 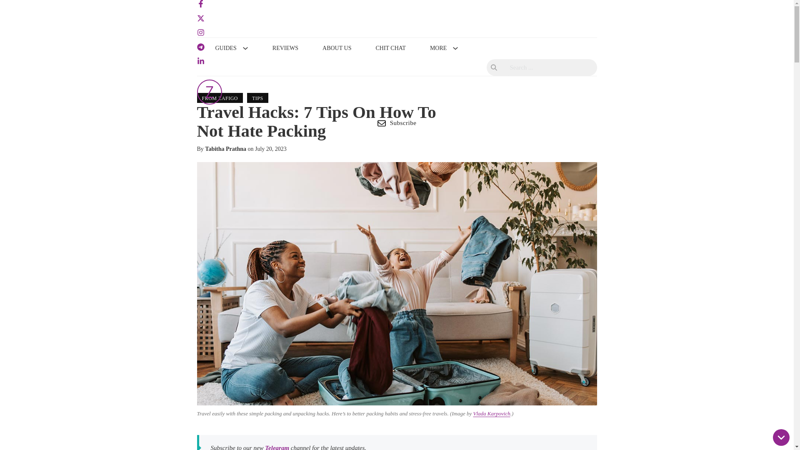 I want to click on MORE, so click(x=438, y=48).